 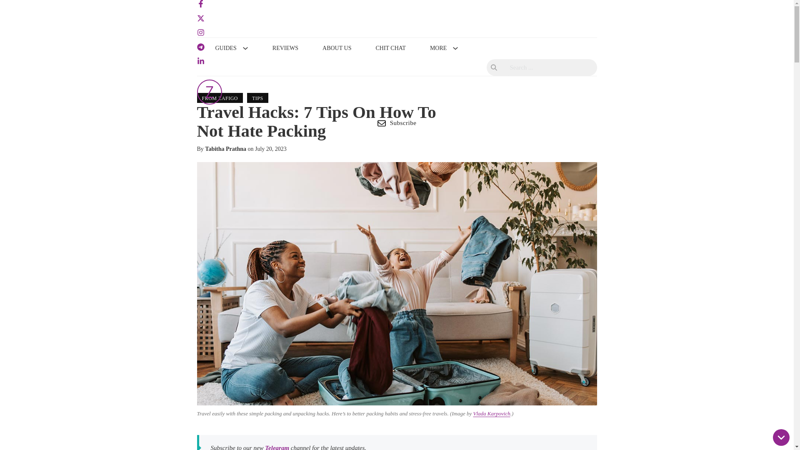 I want to click on MORE, so click(x=438, y=48).